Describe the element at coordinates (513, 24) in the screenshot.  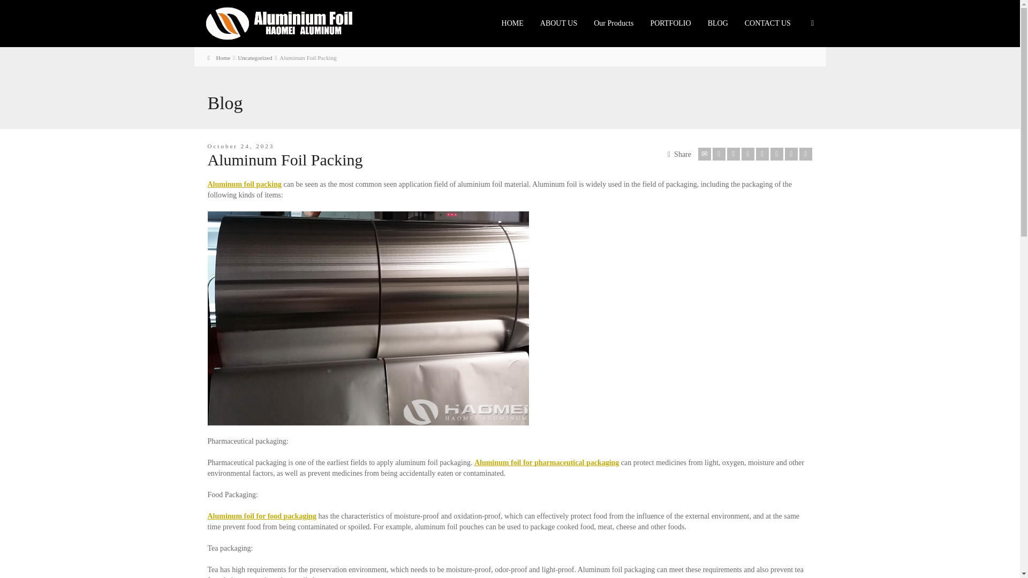
I see `HOME` at that location.